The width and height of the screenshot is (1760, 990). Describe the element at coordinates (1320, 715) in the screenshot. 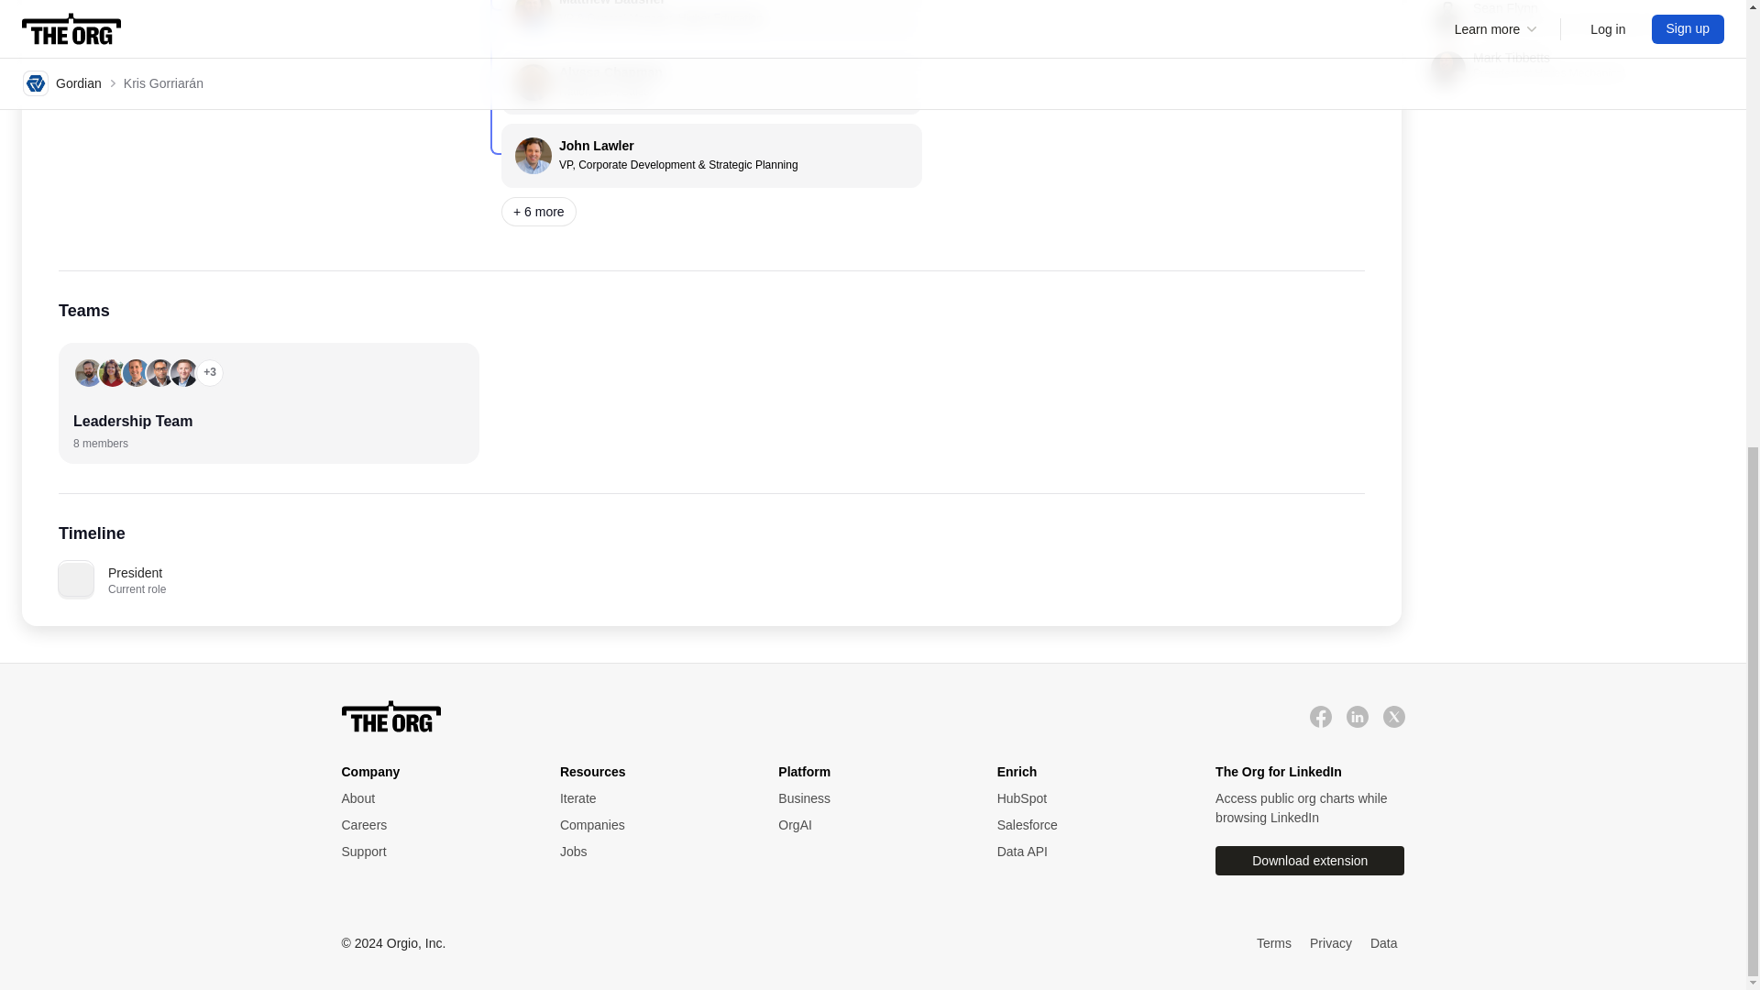

I see `Iterate` at that location.